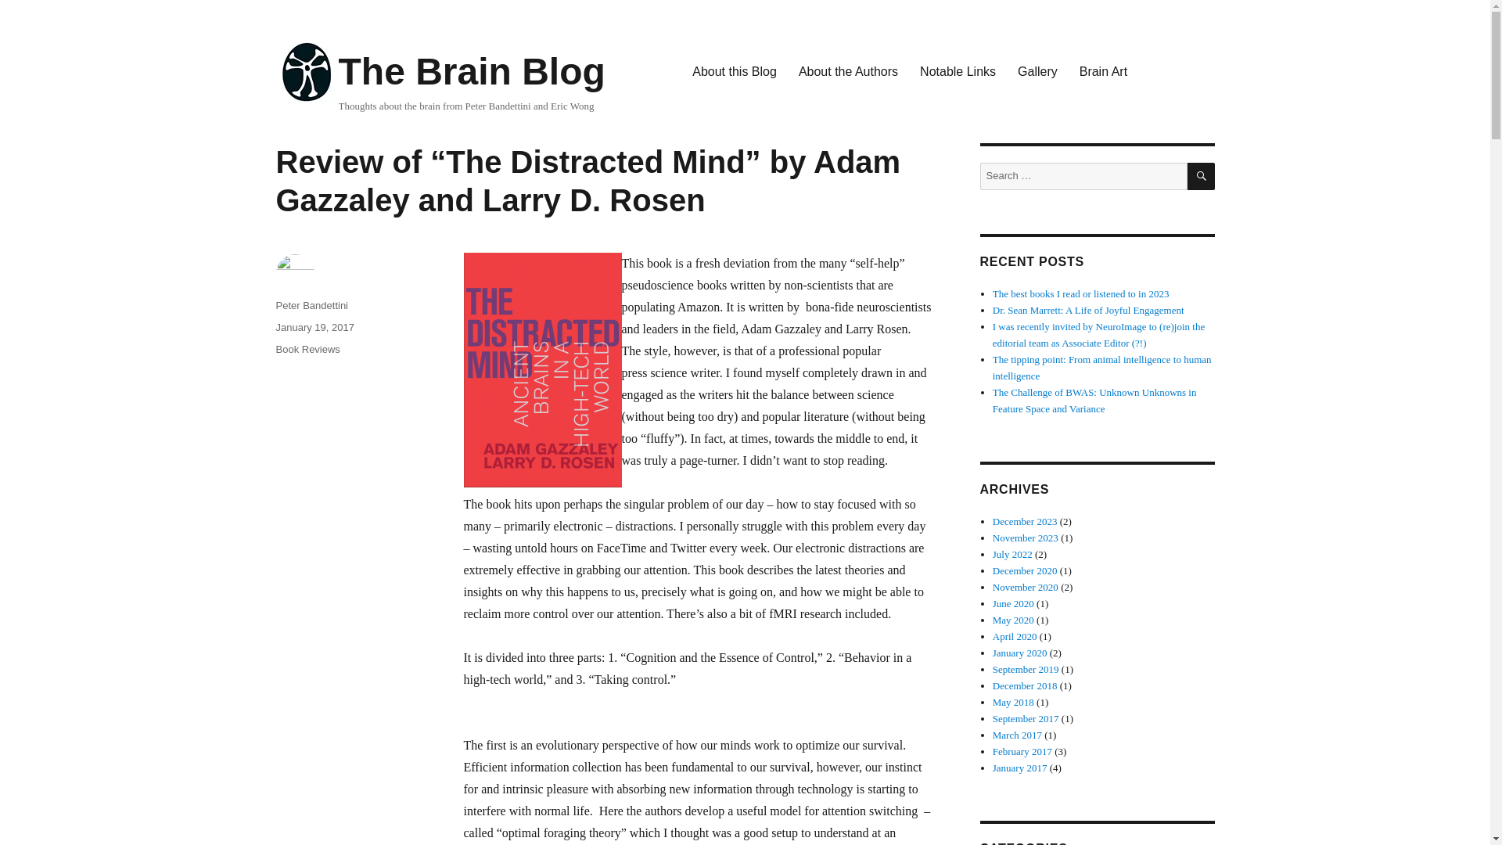  What do you see at coordinates (1020, 653) in the screenshot?
I see `January 2020` at bounding box center [1020, 653].